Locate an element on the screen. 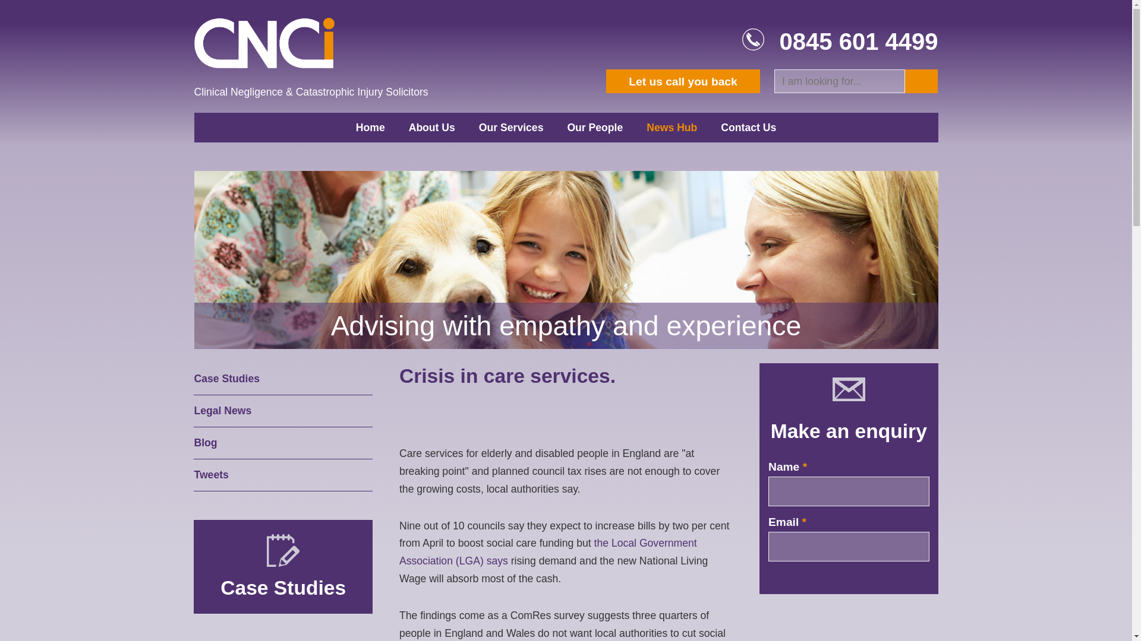 This screenshot has width=1141, height=641. Blog is located at coordinates (283, 443).